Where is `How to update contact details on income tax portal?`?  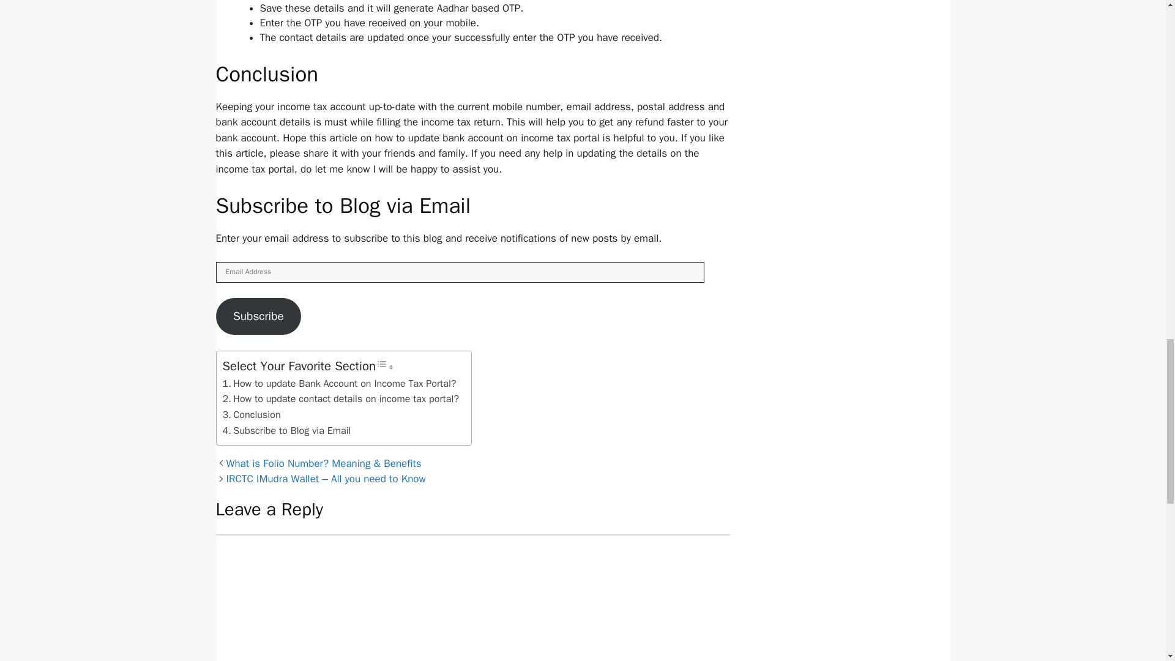
How to update contact details on income tax portal? is located at coordinates (341, 399).